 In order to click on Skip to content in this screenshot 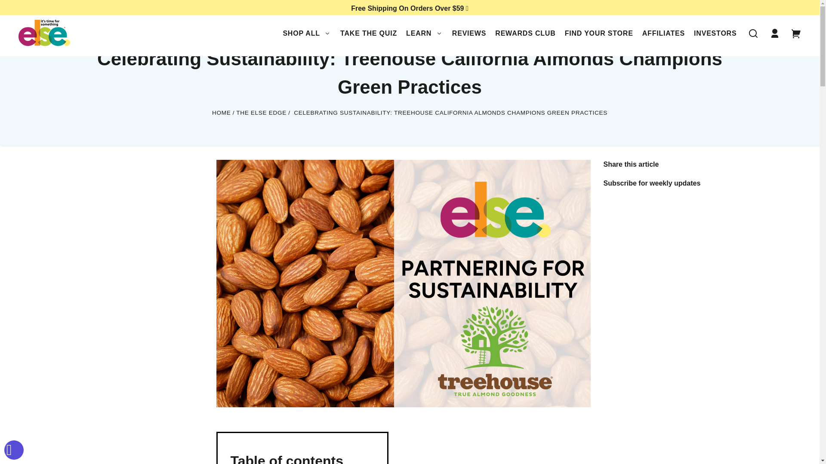, I will do `click(15, 9)`.